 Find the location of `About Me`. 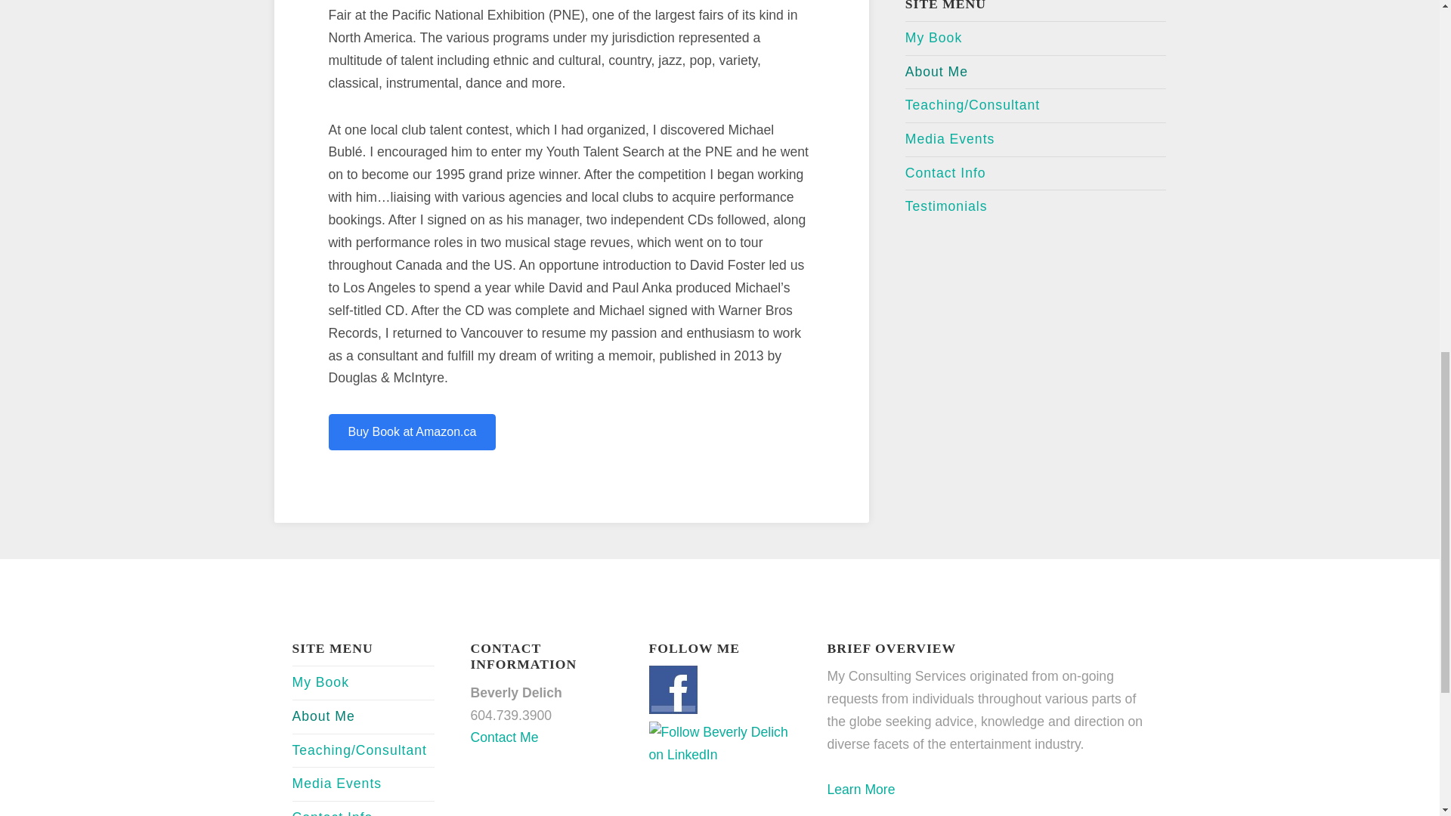

About Me is located at coordinates (936, 73).